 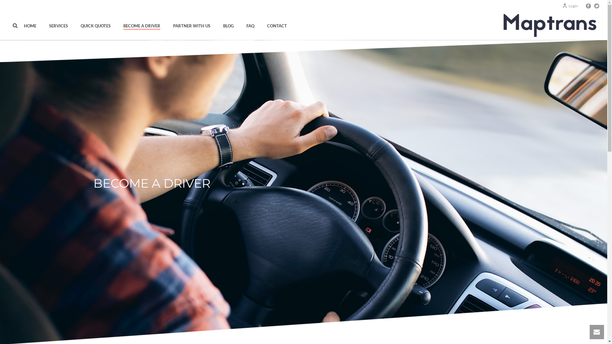 What do you see at coordinates (570, 6) in the screenshot?
I see `Login` at bounding box center [570, 6].